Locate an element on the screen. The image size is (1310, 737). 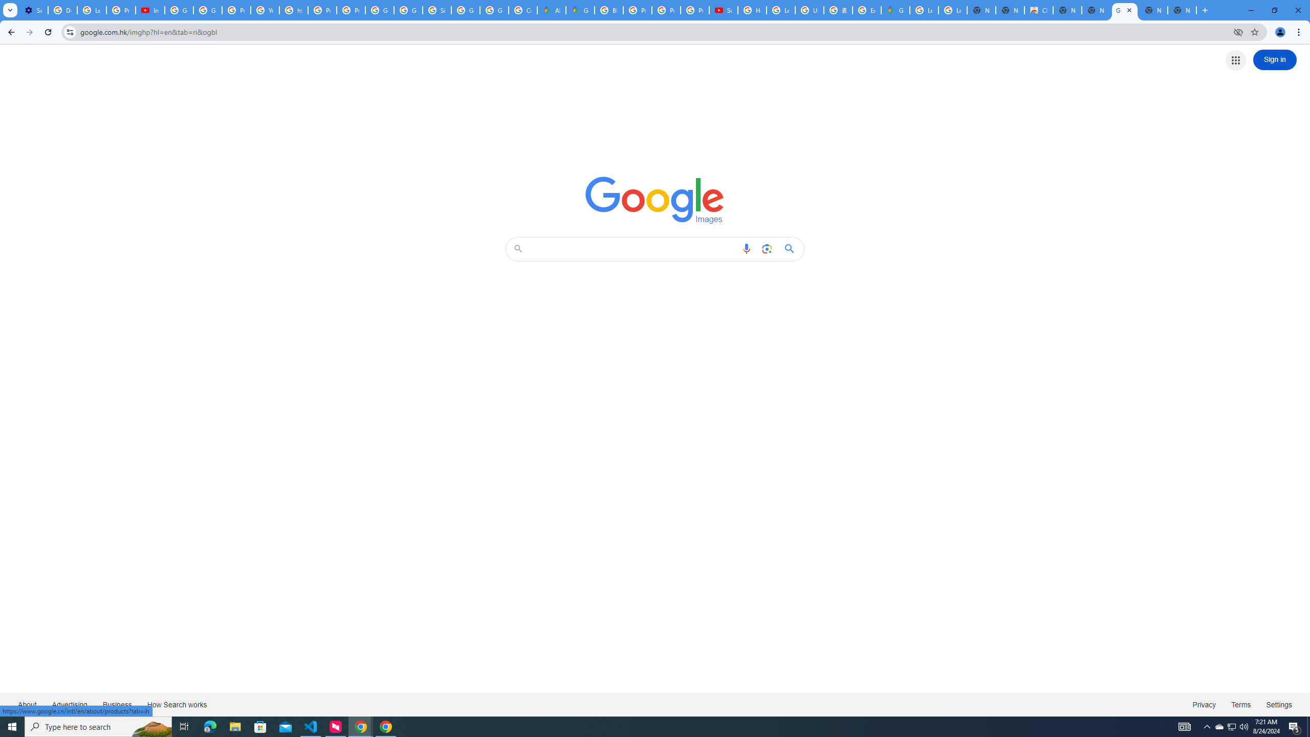
Privacy Help Center - Policies Help is located at coordinates (637, 10).